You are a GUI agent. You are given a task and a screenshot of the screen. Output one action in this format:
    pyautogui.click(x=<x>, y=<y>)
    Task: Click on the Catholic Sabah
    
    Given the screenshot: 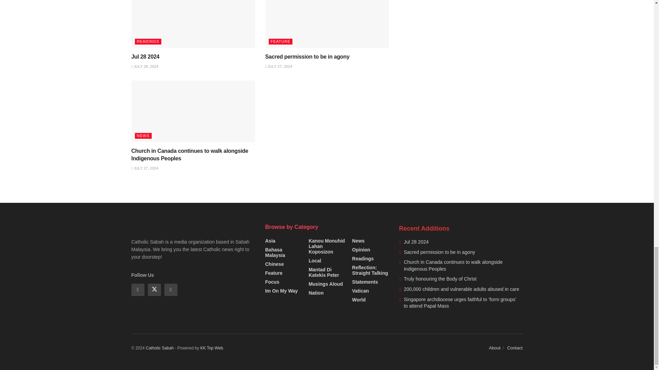 What is the action you would take?
    pyautogui.click(x=160, y=348)
    